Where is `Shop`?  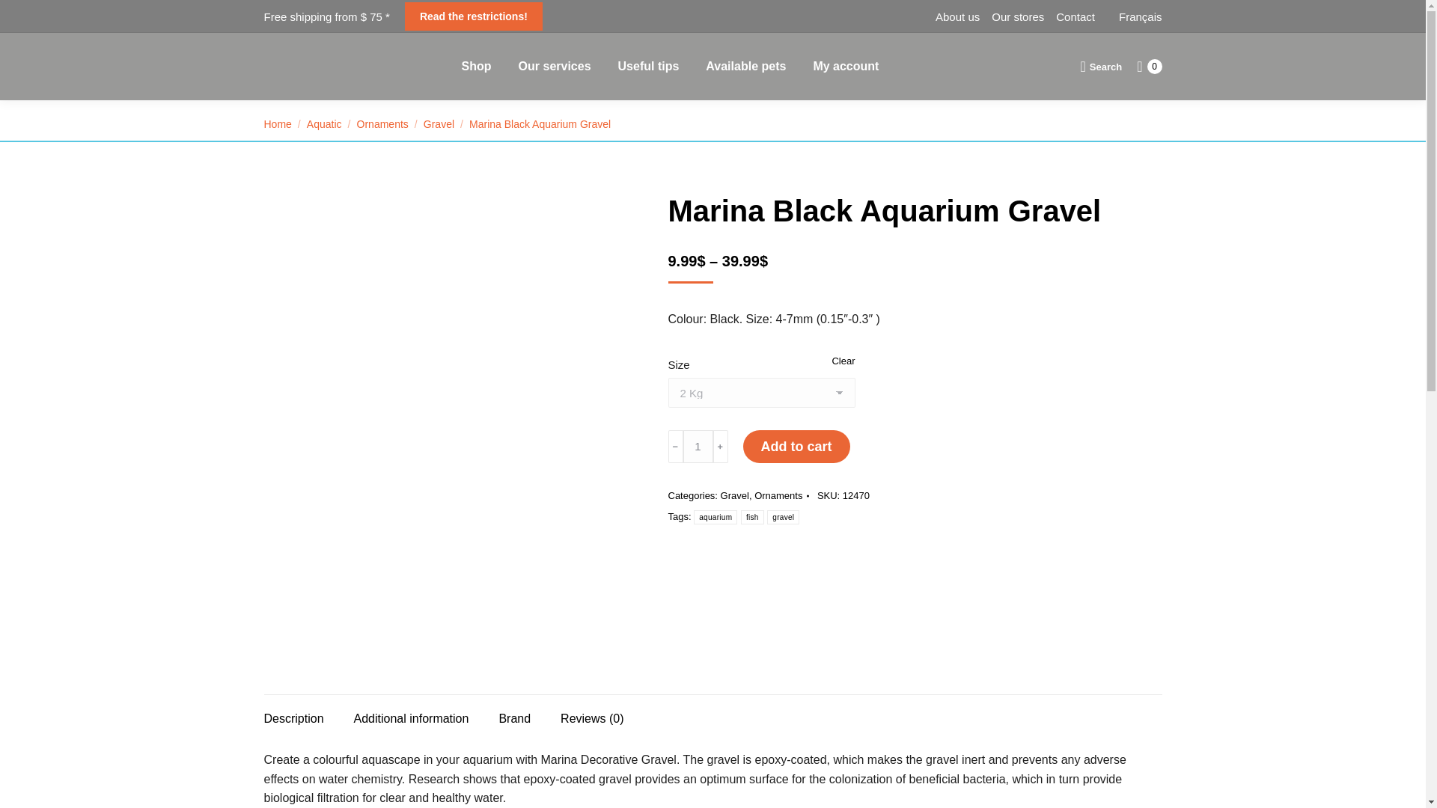 Shop is located at coordinates (476, 66).